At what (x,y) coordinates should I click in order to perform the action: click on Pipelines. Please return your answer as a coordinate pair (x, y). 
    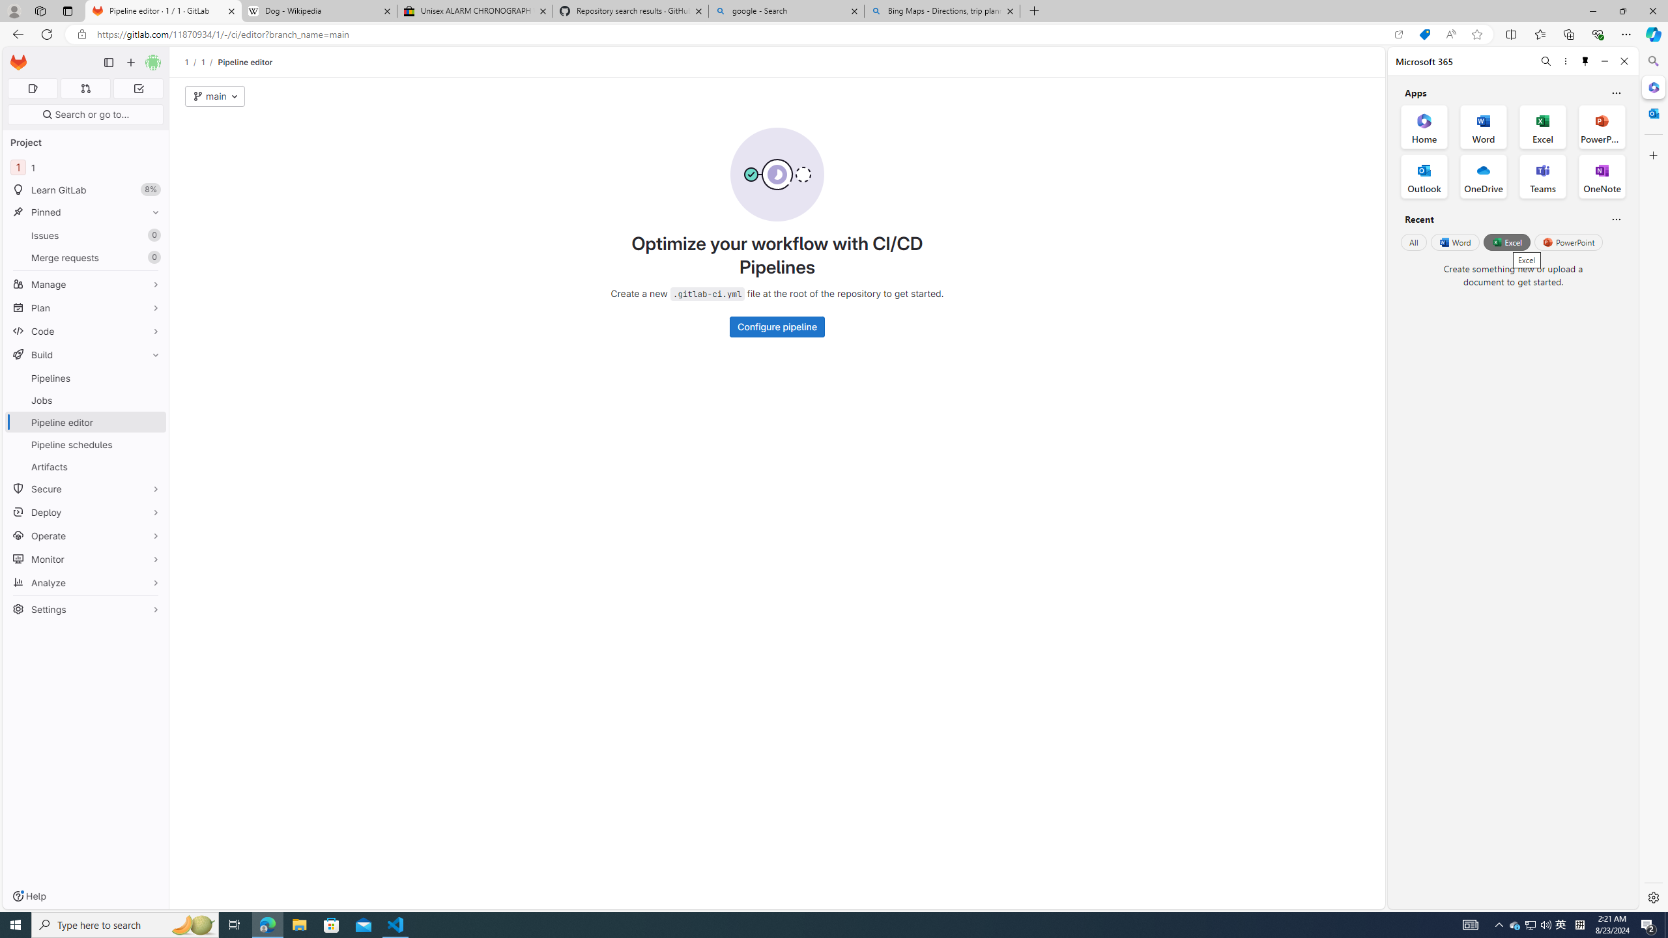
    Looking at the image, I should click on (86, 378).